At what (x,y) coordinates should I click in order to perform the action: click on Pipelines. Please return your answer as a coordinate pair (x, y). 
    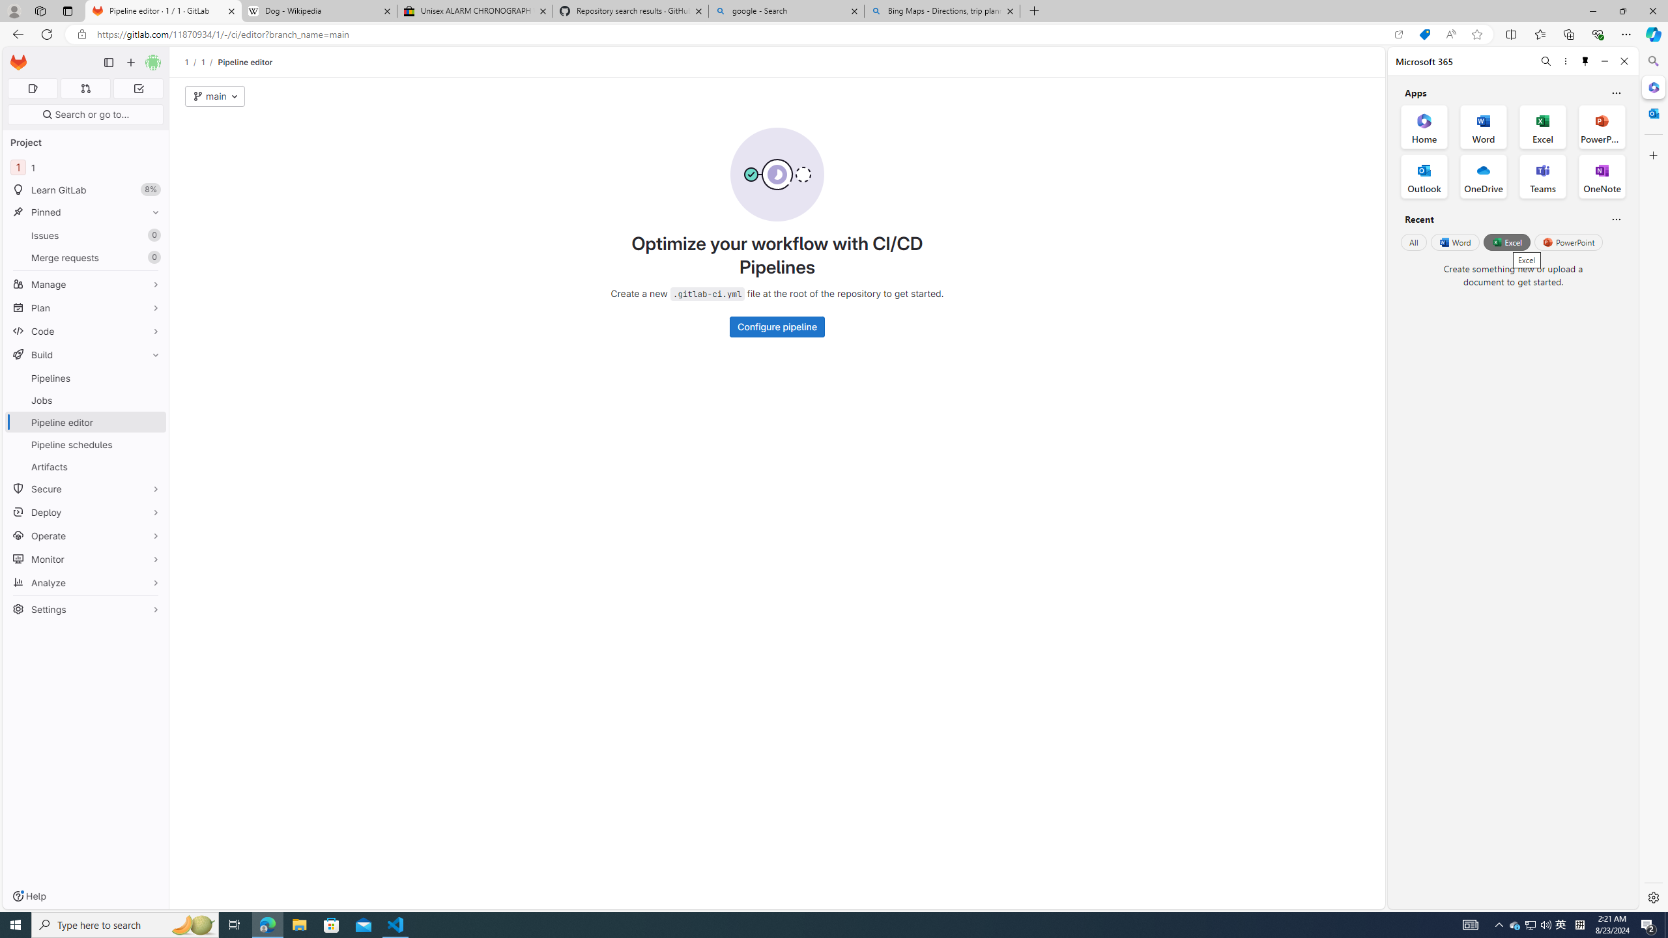
    Looking at the image, I should click on (86, 378).